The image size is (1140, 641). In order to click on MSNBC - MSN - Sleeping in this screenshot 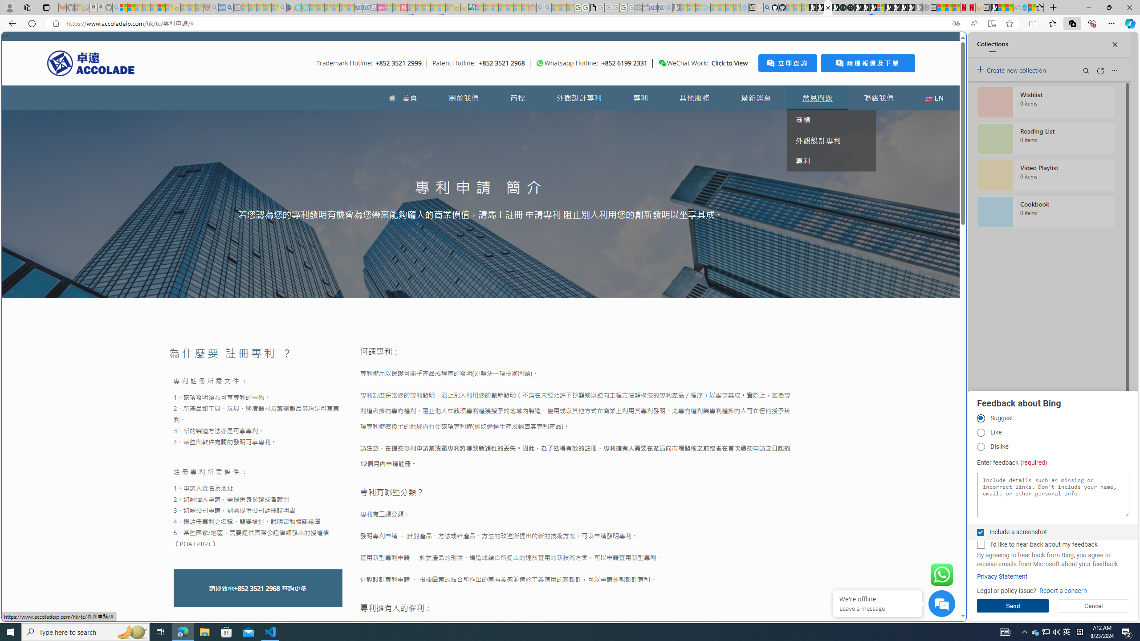, I will do `click(479, 8)`.